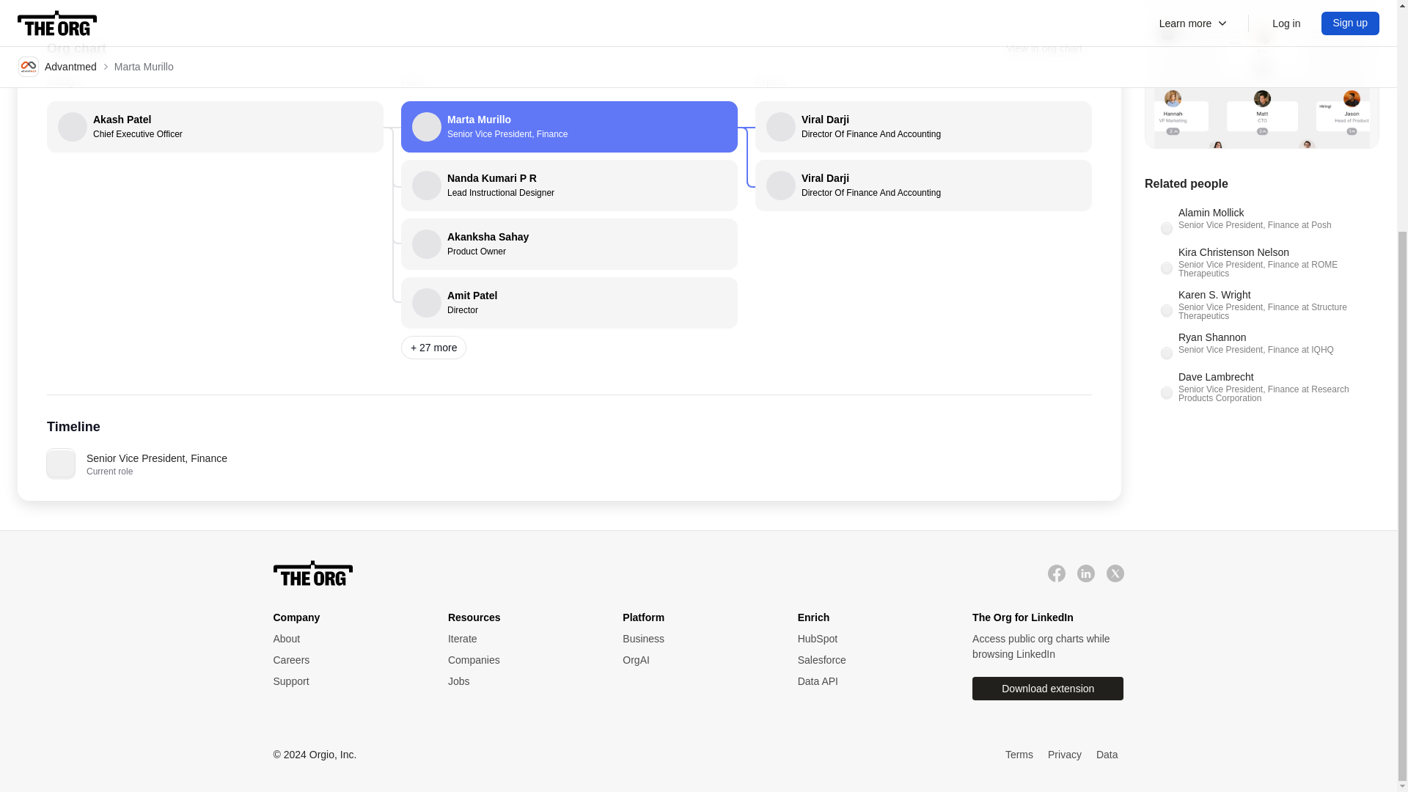  What do you see at coordinates (345, 681) in the screenshot?
I see `About` at bounding box center [345, 681].